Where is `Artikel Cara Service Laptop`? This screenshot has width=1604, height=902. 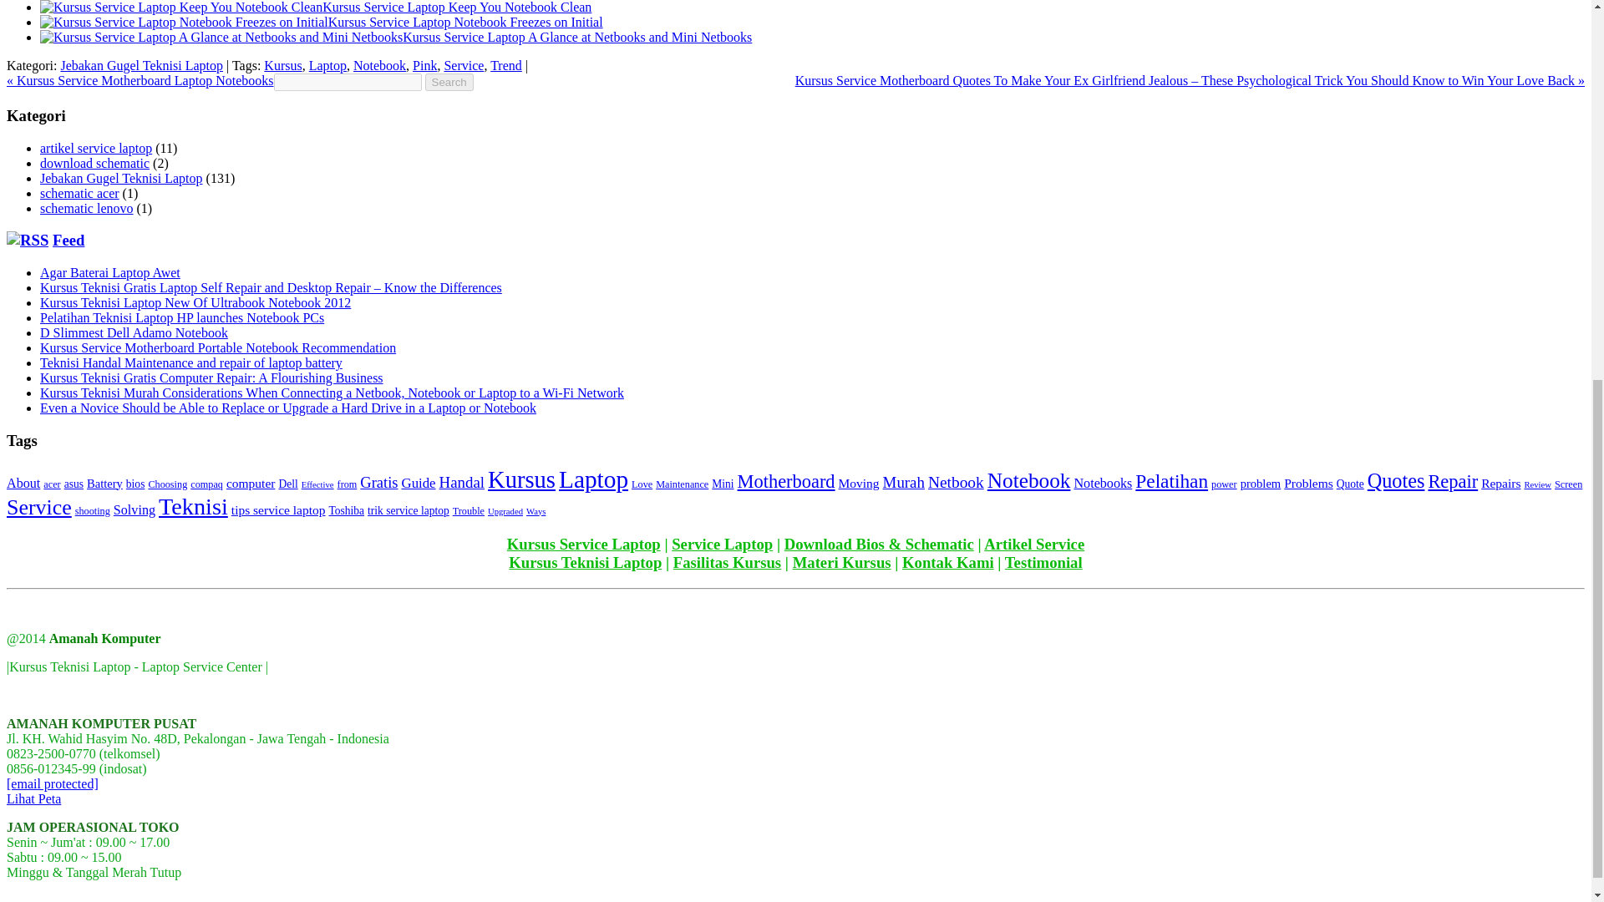
Artikel Cara Service Laptop is located at coordinates (1034, 545).